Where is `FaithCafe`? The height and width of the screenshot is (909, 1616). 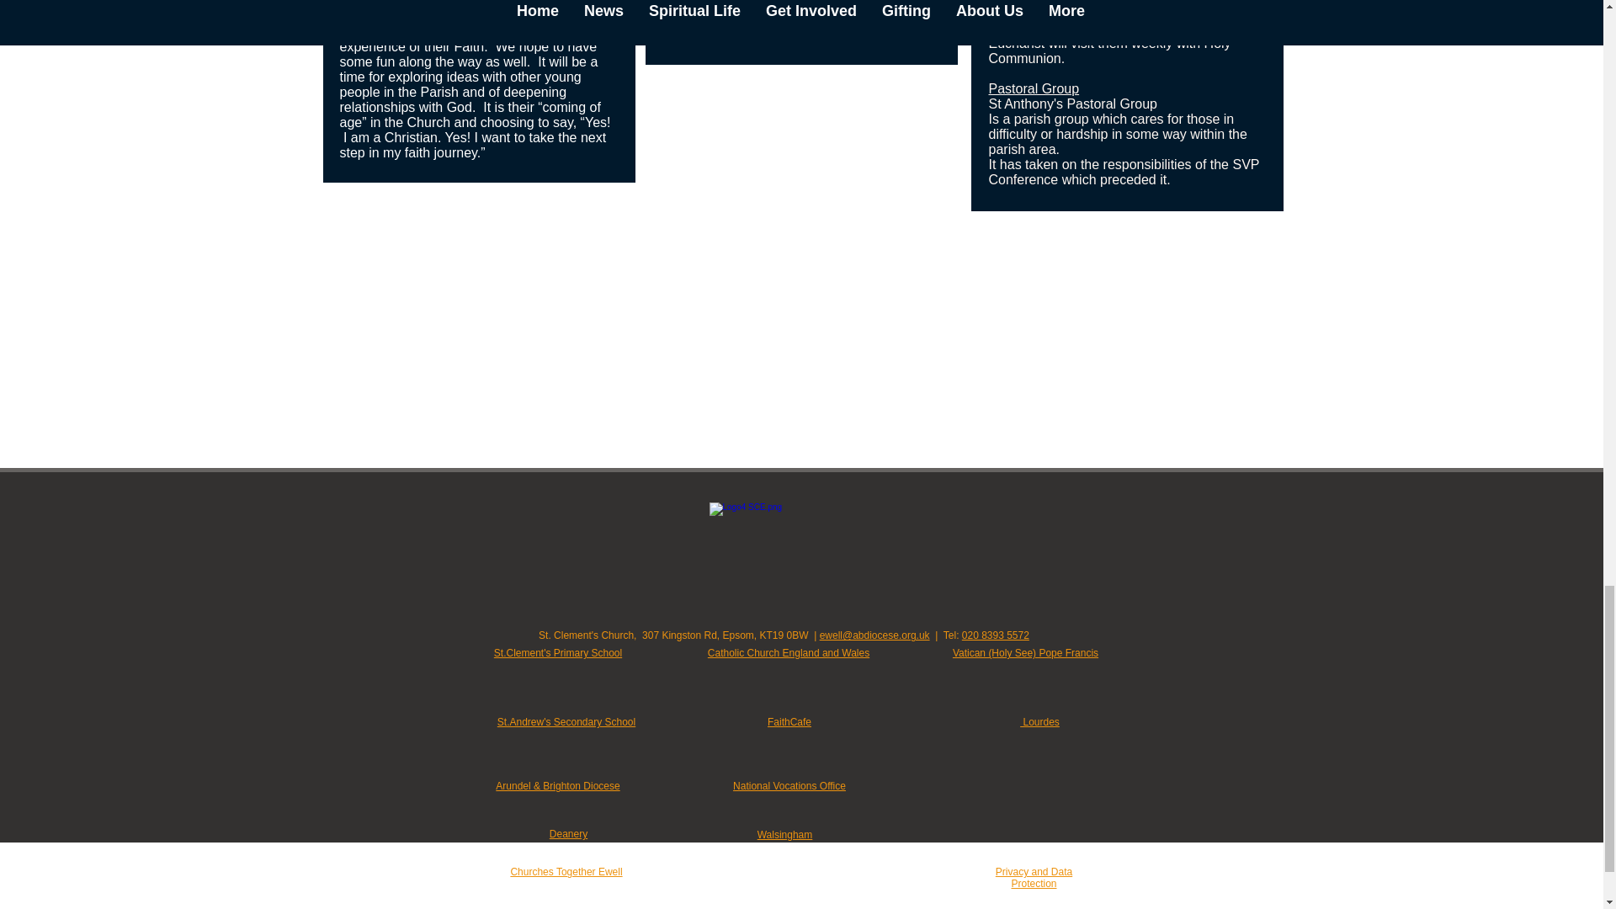 FaithCafe is located at coordinates (789, 722).